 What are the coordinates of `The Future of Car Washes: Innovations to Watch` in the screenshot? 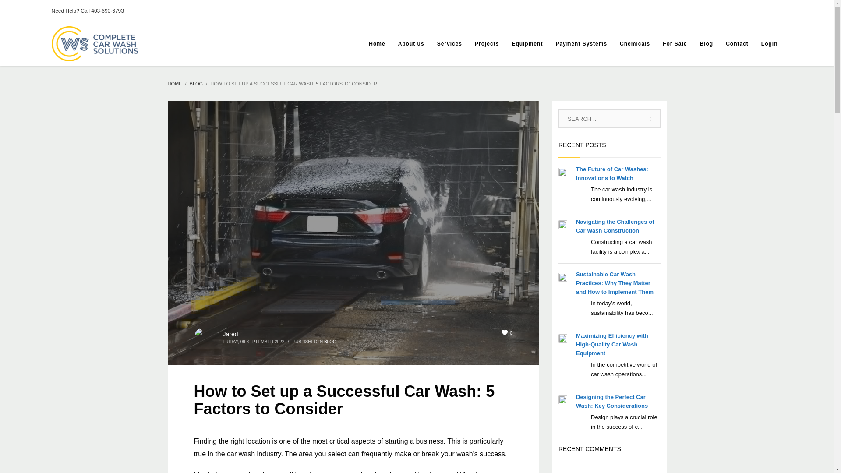 It's located at (612, 173).